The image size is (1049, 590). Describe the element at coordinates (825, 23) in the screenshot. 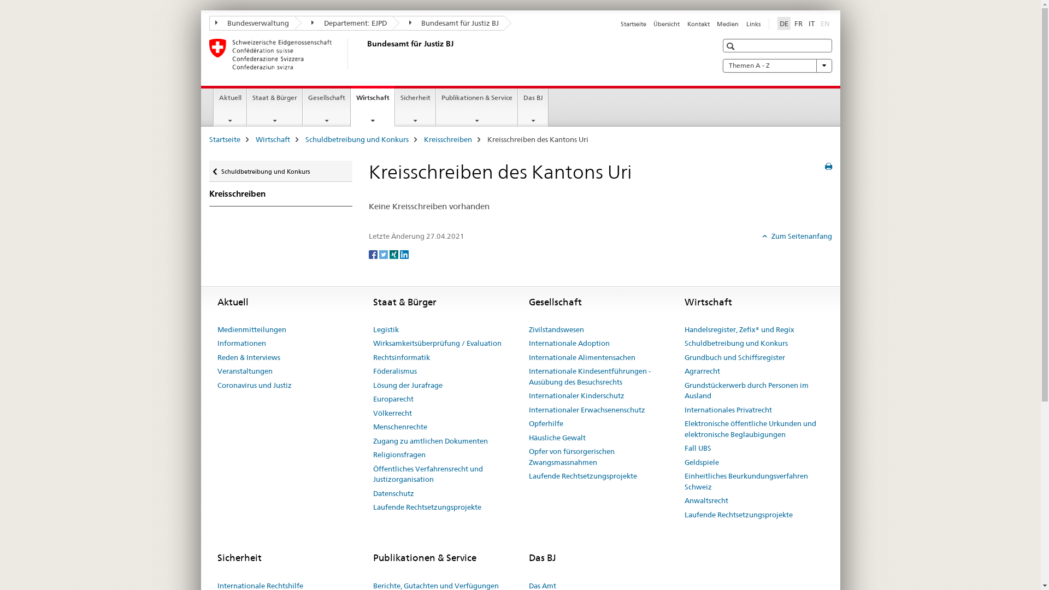

I see `EN
disabled` at that location.